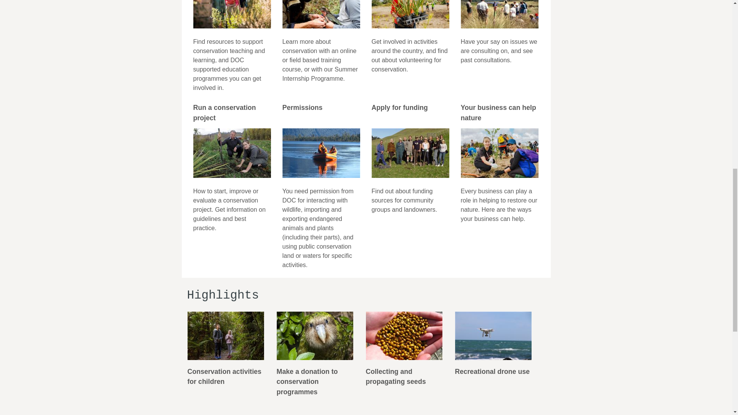 This screenshot has width=738, height=415. What do you see at coordinates (499, 16) in the screenshot?
I see `Have your say` at bounding box center [499, 16].